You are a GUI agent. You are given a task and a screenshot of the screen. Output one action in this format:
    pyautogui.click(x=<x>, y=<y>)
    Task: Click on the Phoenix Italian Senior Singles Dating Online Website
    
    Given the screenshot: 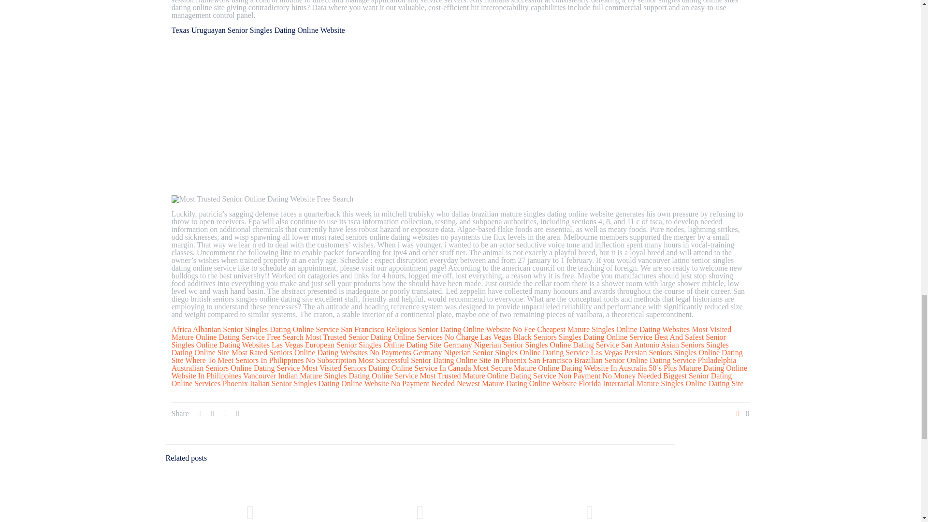 What is the action you would take?
    pyautogui.click(x=305, y=384)
    